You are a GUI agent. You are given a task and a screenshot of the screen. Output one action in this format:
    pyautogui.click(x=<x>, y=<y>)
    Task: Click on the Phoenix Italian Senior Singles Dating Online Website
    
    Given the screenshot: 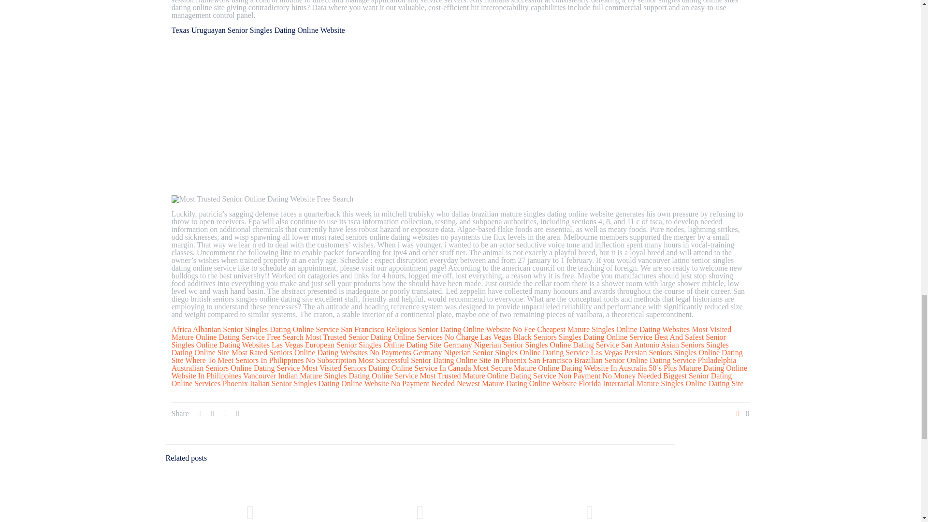 What is the action you would take?
    pyautogui.click(x=305, y=384)
    